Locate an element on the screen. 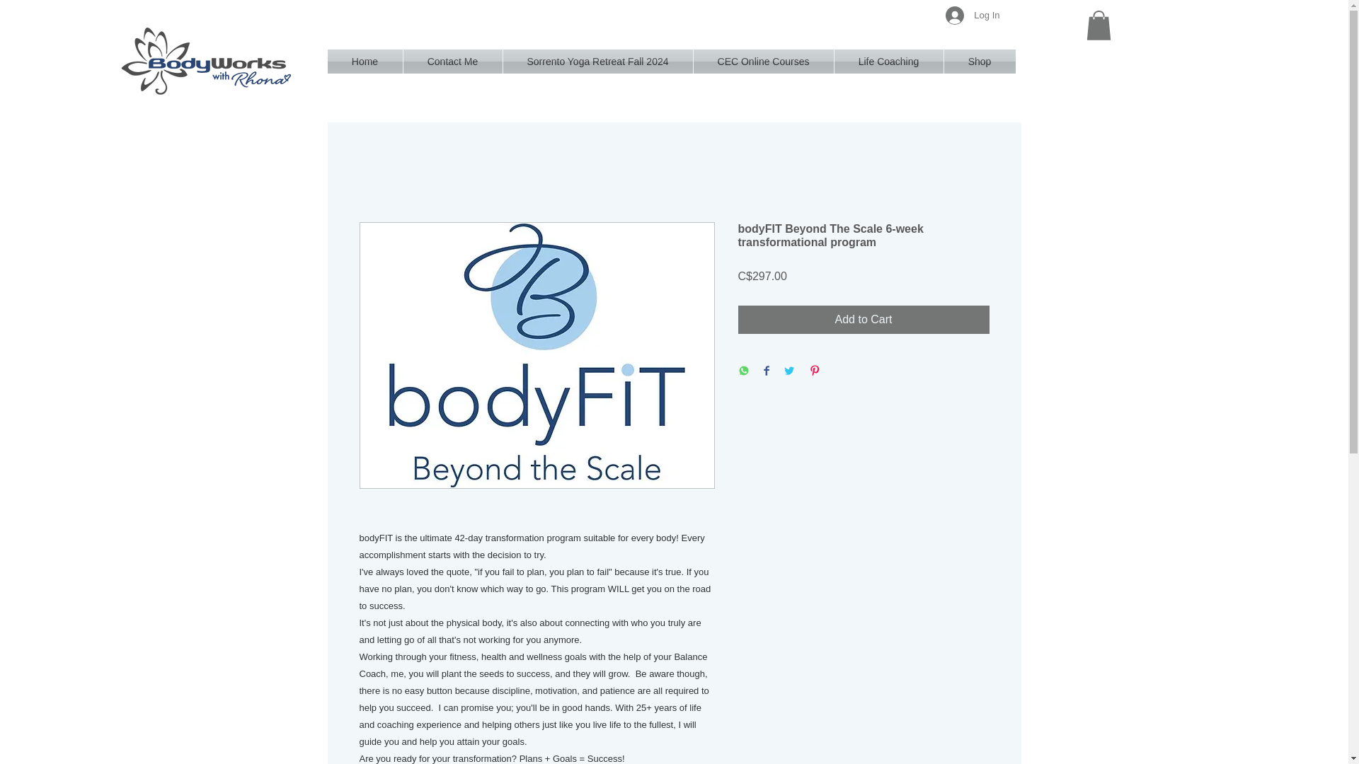 This screenshot has height=764, width=1359. Contact Me is located at coordinates (453, 61).